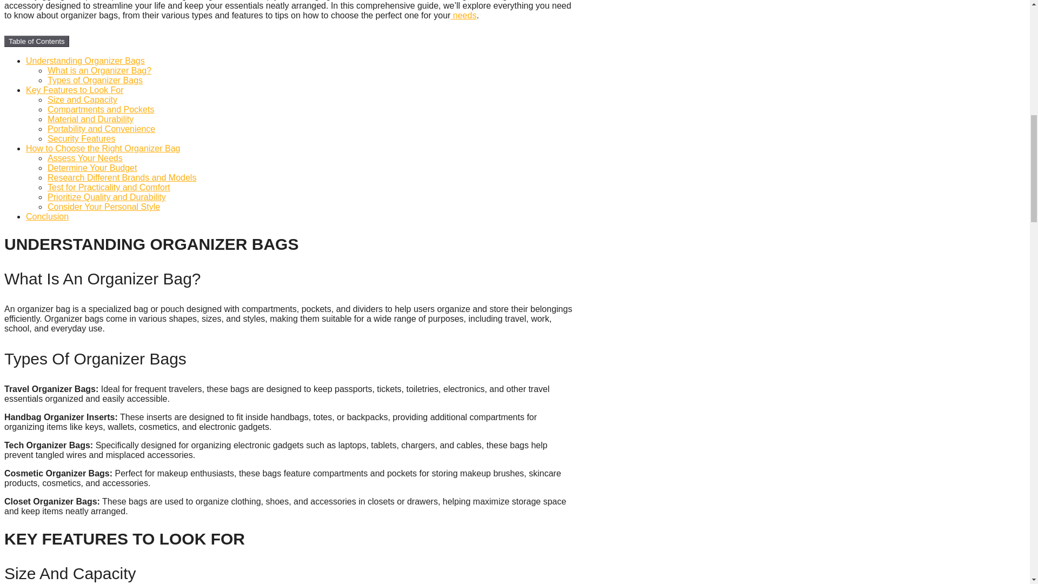 The height and width of the screenshot is (584, 1038). Describe the element at coordinates (81, 138) in the screenshot. I see `Security Features` at that location.